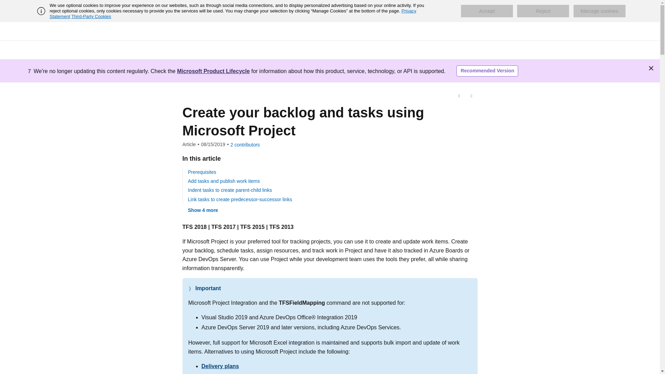 The image size is (665, 374). Describe the element at coordinates (487, 71) in the screenshot. I see `Recommended Version` at that location.